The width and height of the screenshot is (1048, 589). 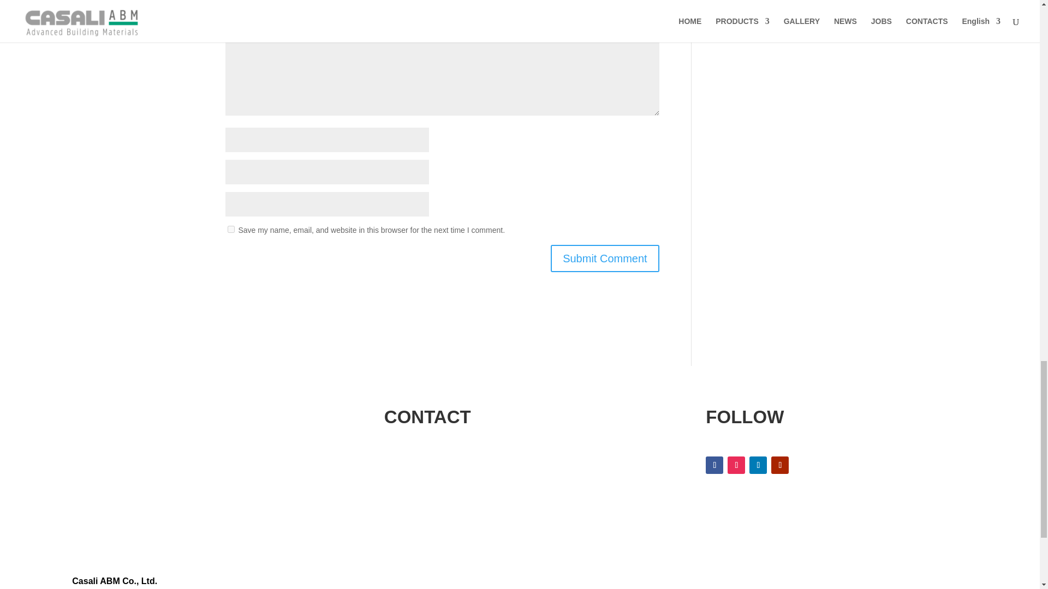 I want to click on Submit Comment, so click(x=605, y=259).